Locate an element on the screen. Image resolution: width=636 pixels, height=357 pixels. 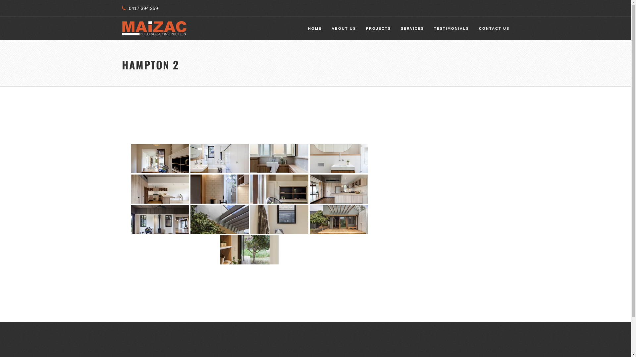
PROJECTS is located at coordinates (378, 28).